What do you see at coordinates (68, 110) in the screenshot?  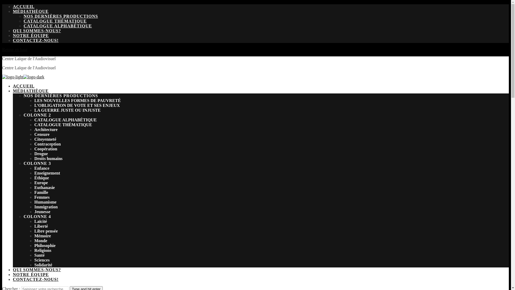 I see `LA GUERRE JUSTE OU INJUSTE` at bounding box center [68, 110].